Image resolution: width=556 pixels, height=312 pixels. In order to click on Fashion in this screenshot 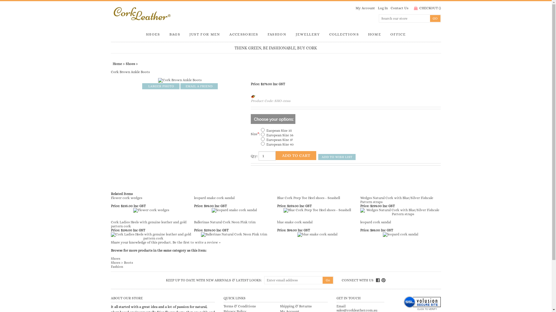, I will do `click(117, 267)`.